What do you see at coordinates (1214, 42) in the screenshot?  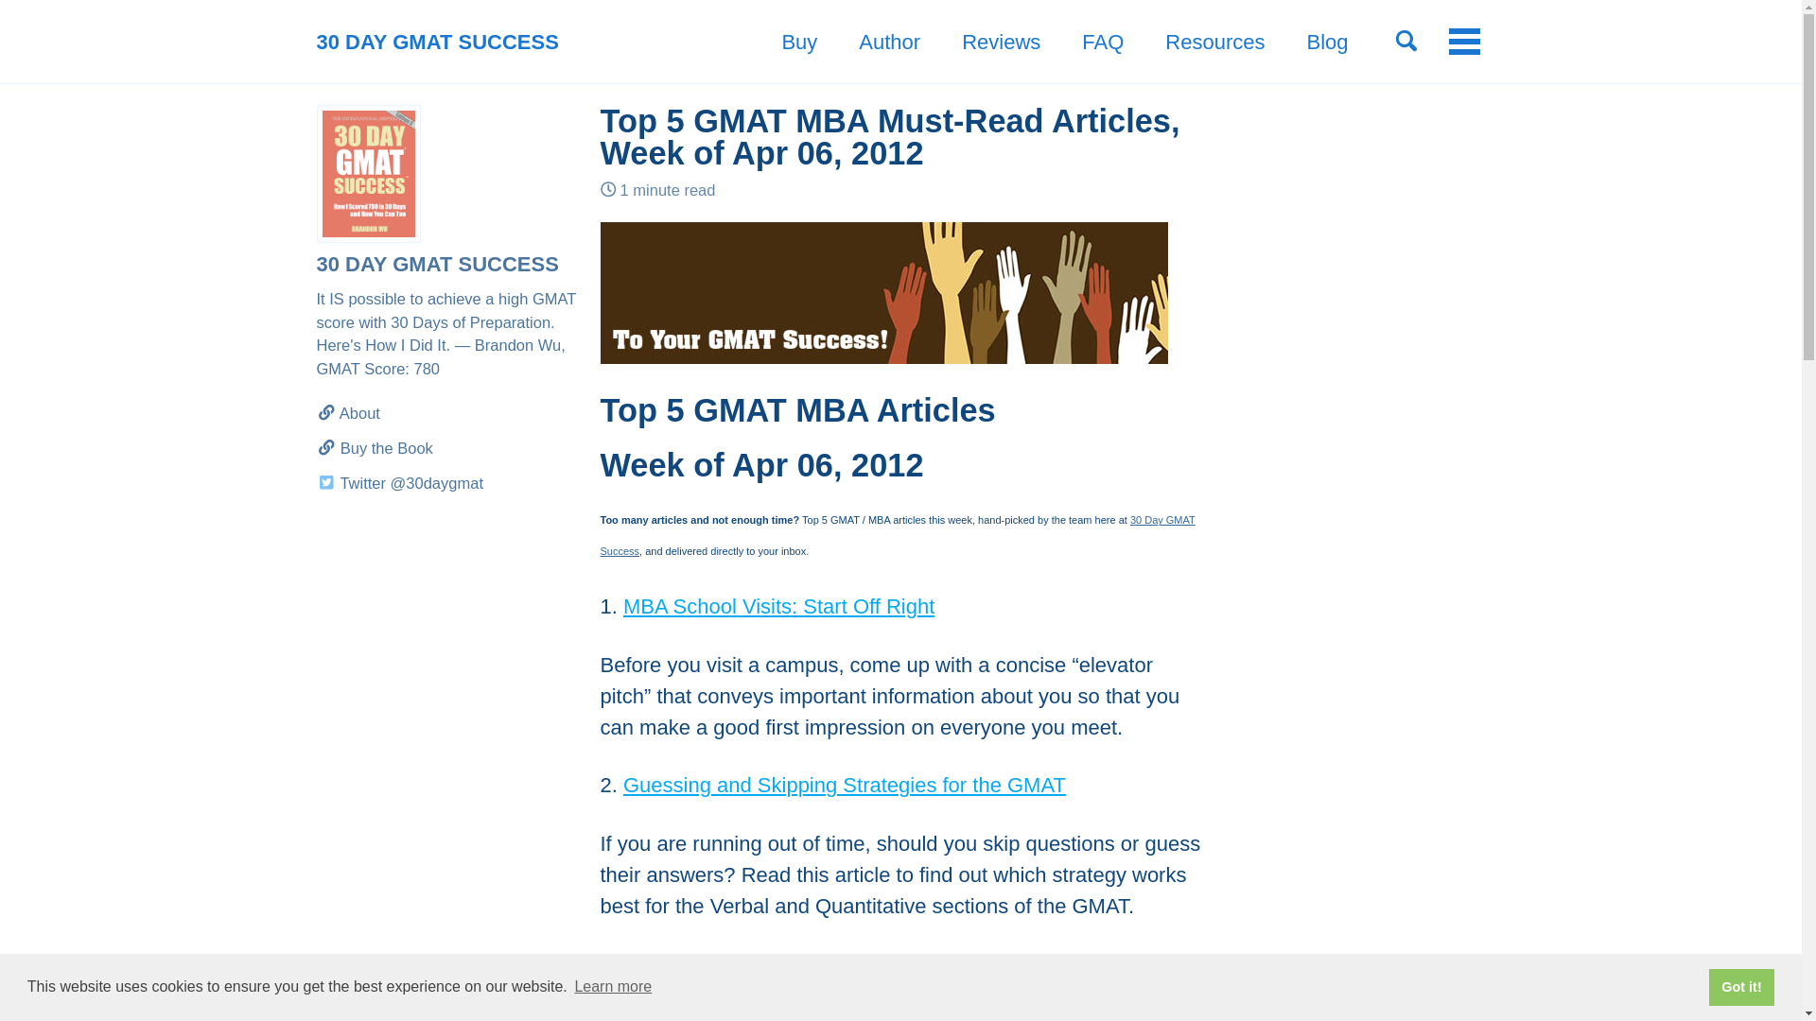 I see `Resources` at bounding box center [1214, 42].